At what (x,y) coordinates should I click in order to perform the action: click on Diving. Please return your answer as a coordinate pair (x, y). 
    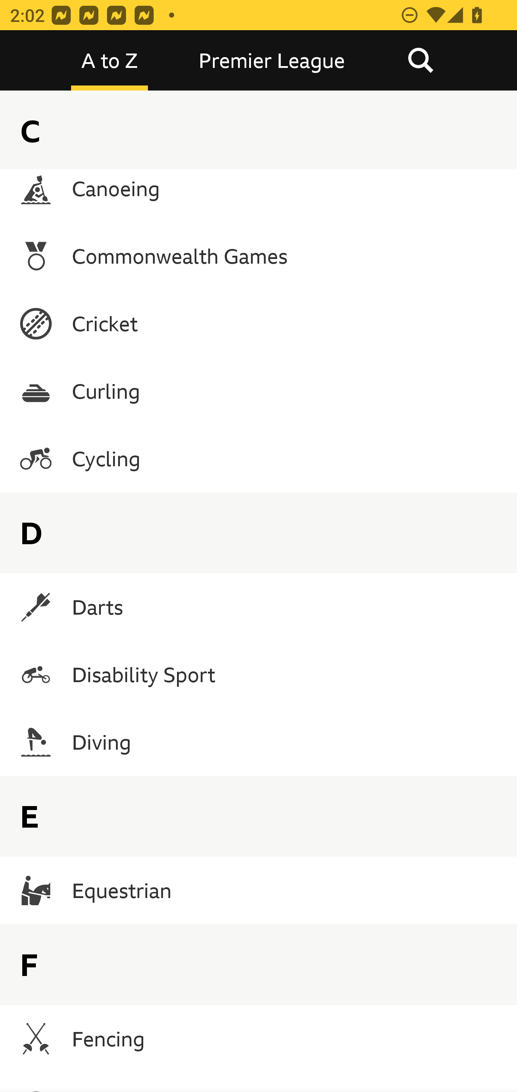
    Looking at the image, I should click on (258, 742).